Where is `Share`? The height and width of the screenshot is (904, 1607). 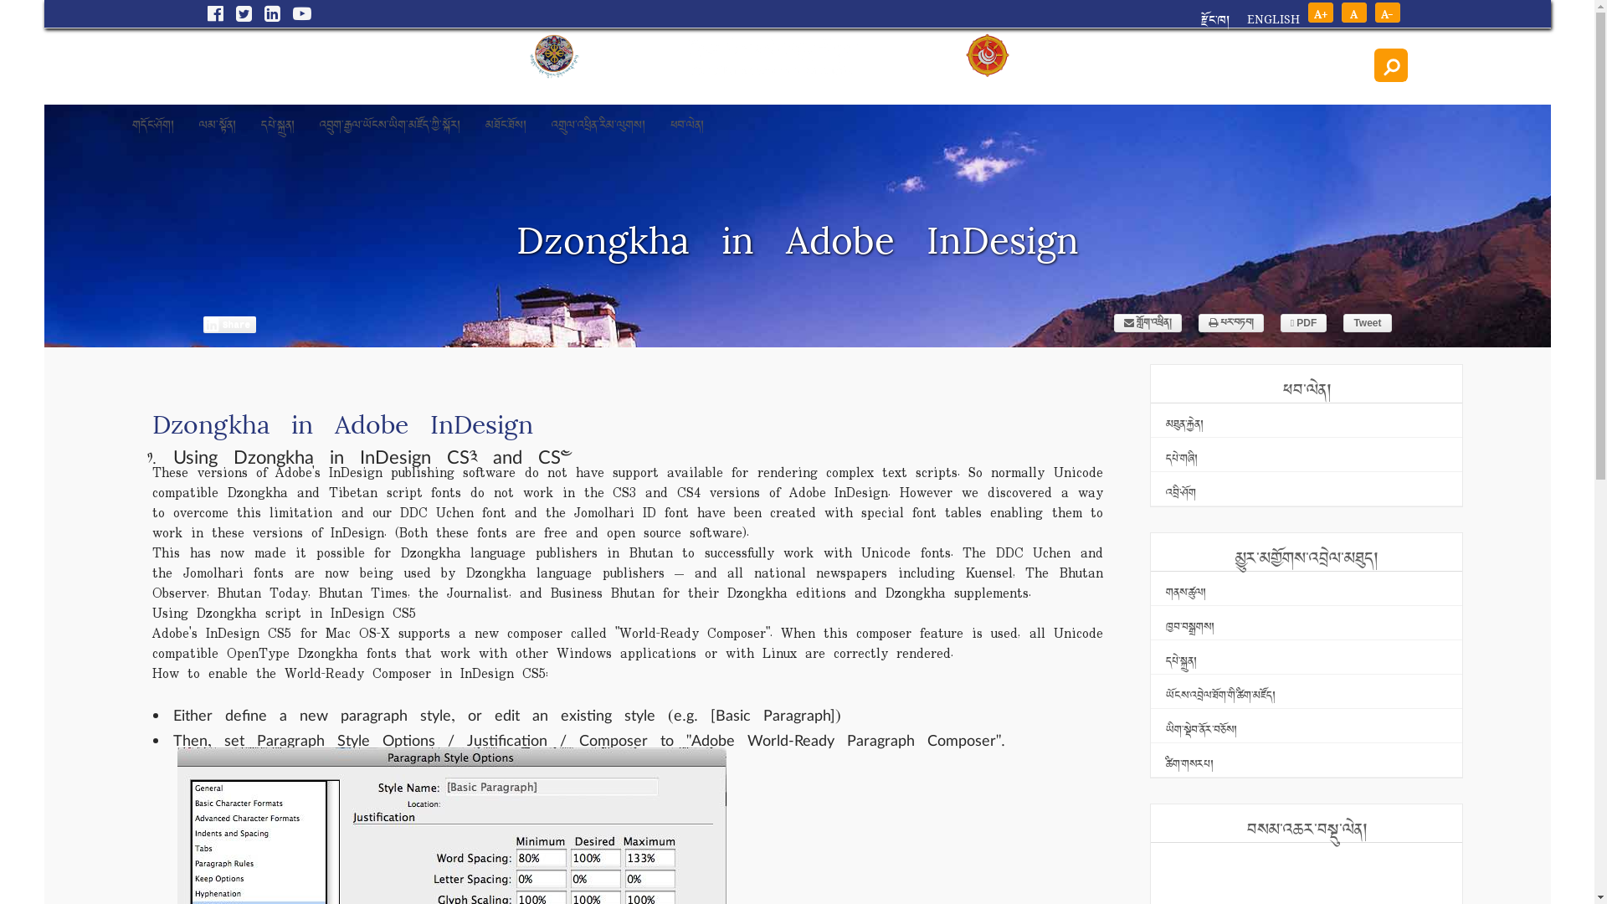 Share is located at coordinates (229, 325).